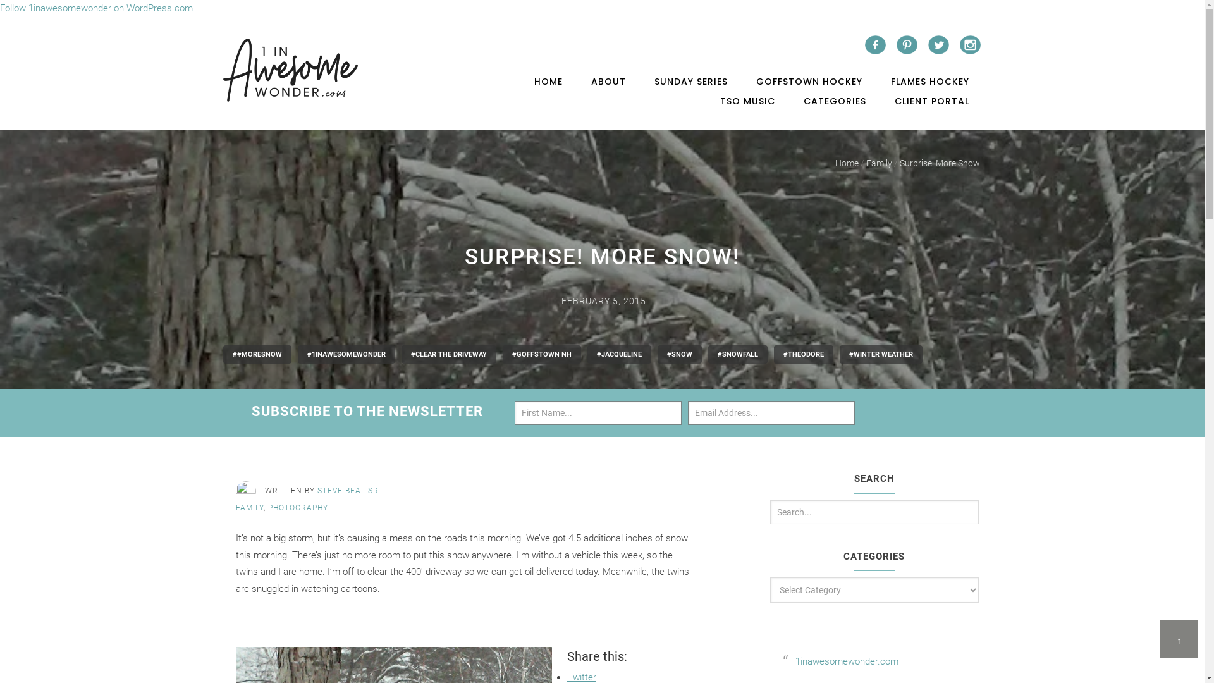  What do you see at coordinates (608, 82) in the screenshot?
I see `ABOUT` at bounding box center [608, 82].